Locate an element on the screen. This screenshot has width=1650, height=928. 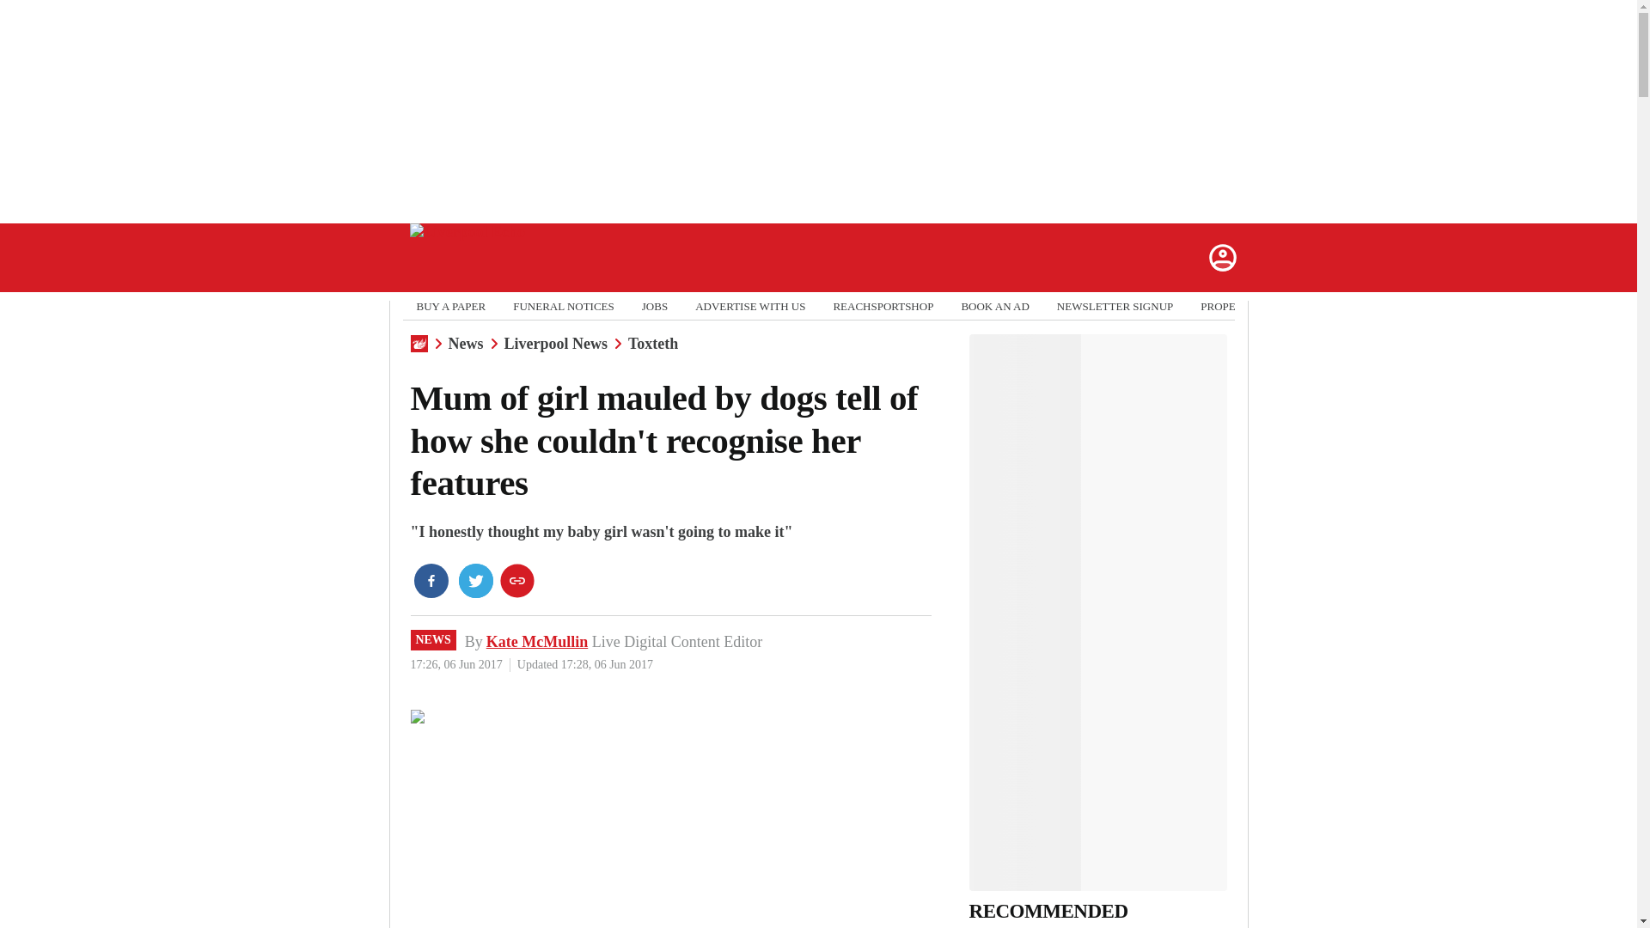
copy link is located at coordinates (517, 580).